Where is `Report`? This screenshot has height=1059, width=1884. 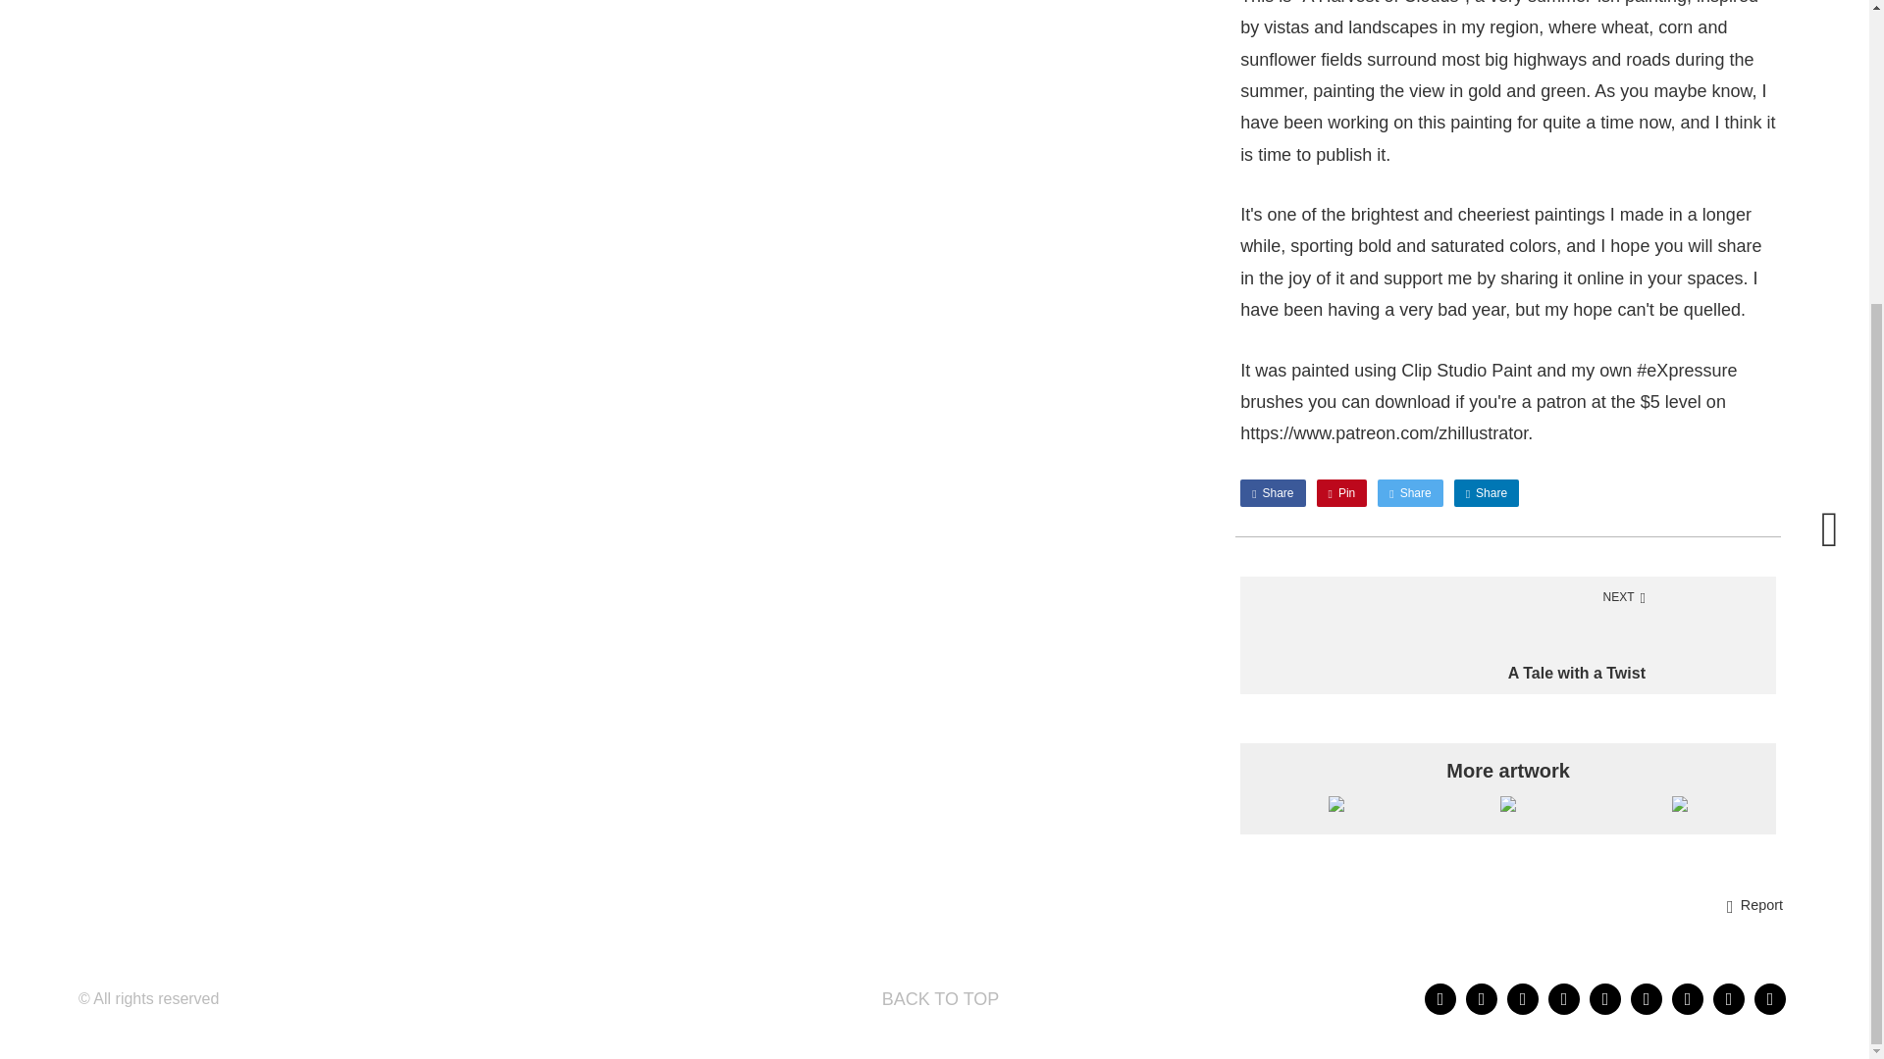 Report is located at coordinates (1754, 906).